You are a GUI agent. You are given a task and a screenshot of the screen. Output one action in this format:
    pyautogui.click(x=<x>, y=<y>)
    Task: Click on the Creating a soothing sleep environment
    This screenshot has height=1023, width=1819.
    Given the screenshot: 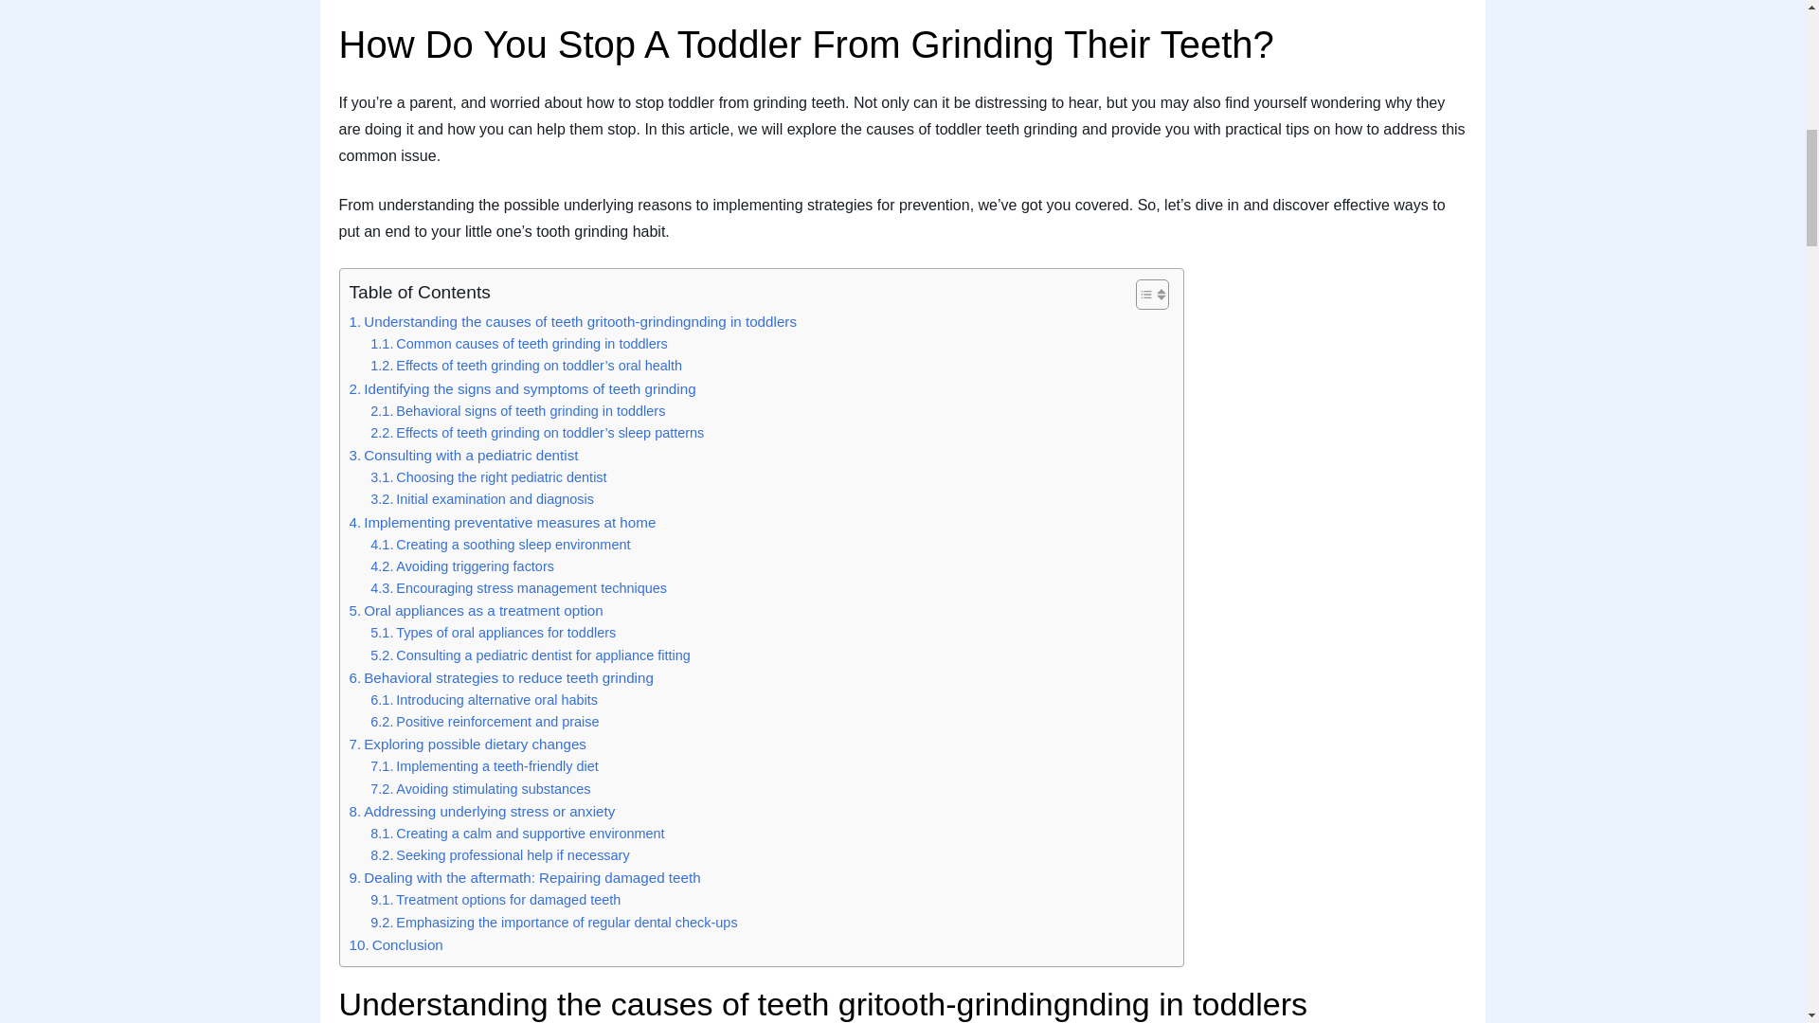 What is the action you would take?
    pyautogui.click(x=500, y=545)
    